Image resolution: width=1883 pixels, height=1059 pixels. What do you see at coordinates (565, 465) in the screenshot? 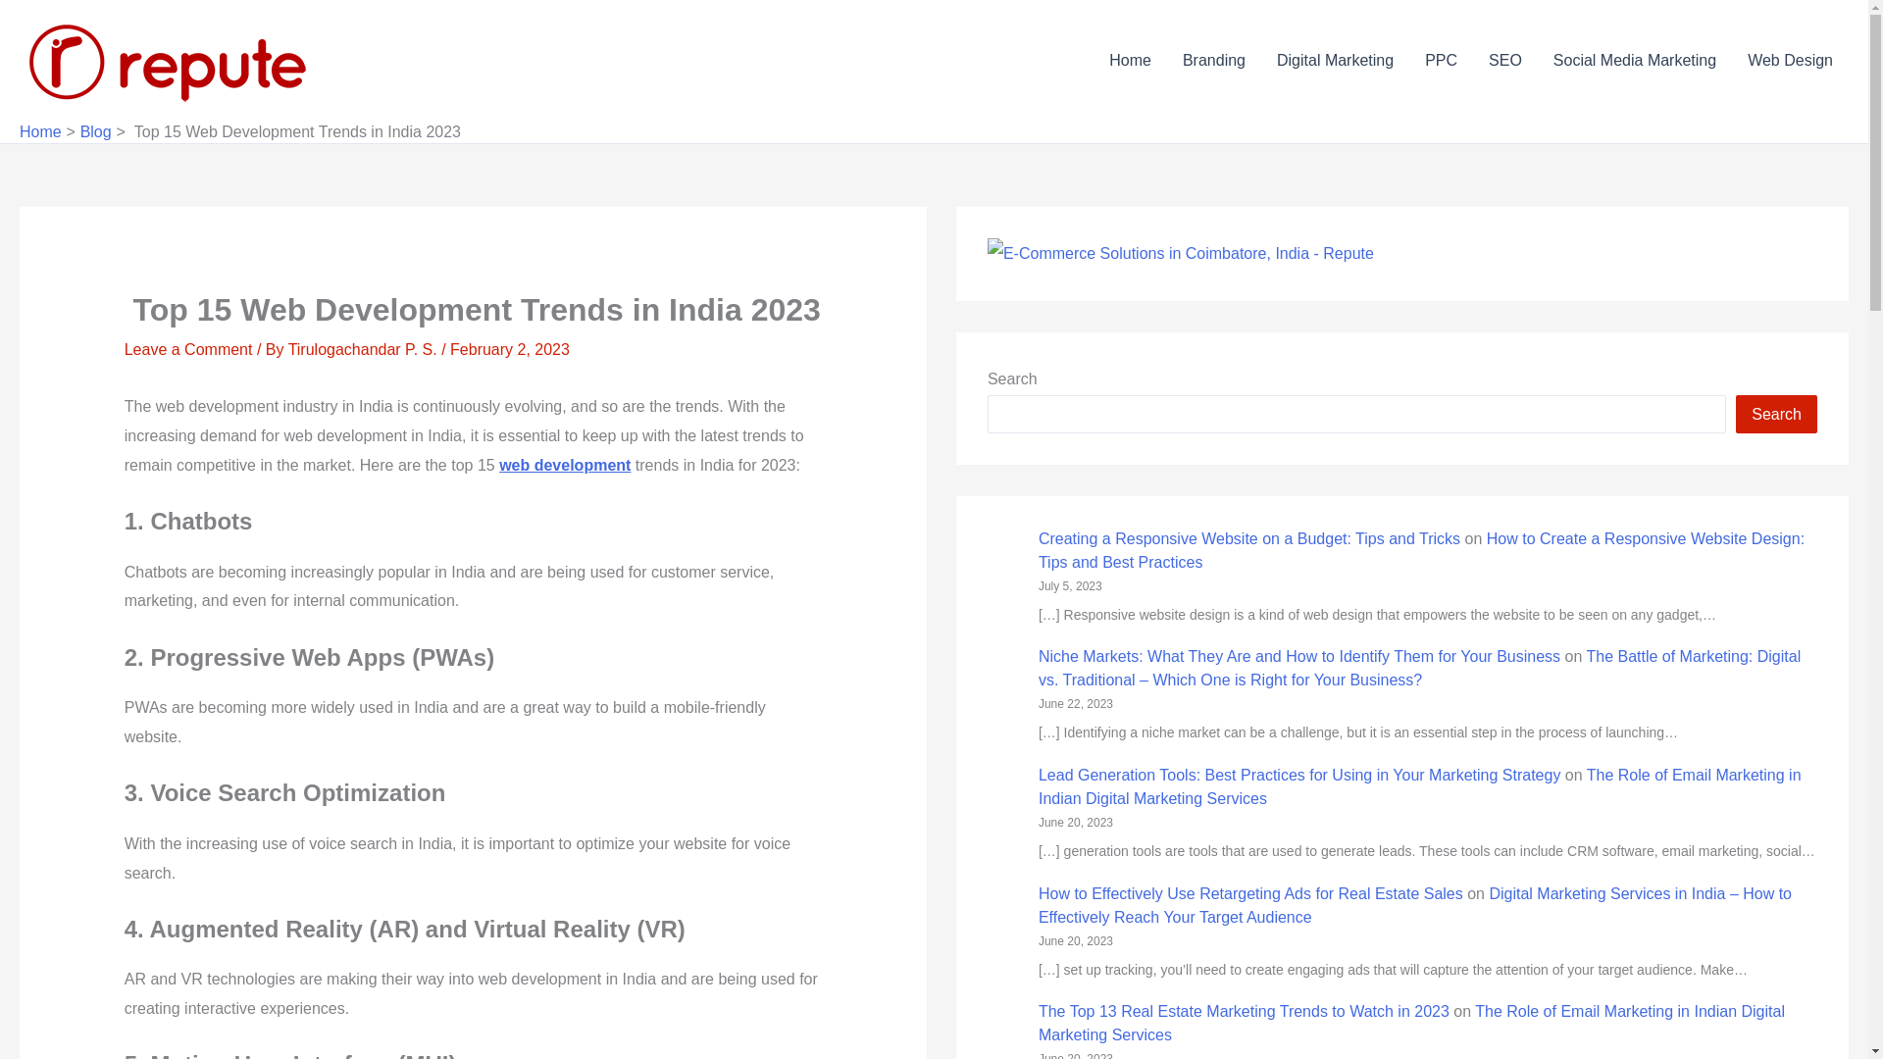
I see `web development` at bounding box center [565, 465].